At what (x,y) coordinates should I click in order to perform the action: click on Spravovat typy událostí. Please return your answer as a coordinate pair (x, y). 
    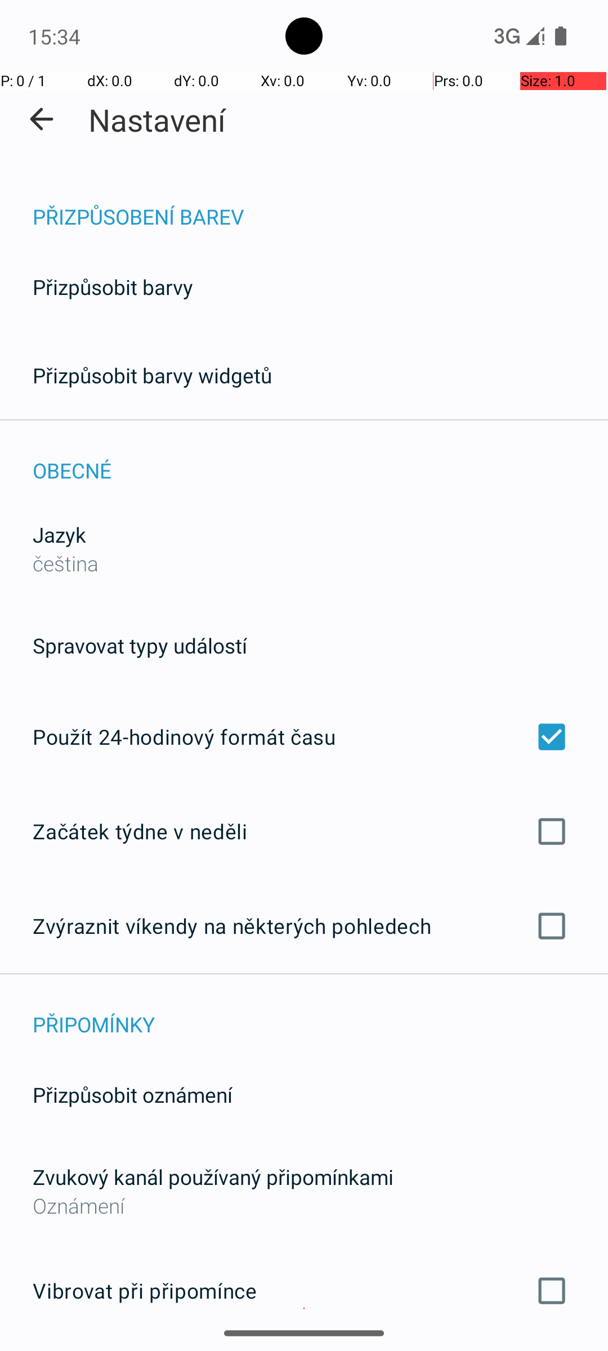
    Looking at the image, I should click on (140, 645).